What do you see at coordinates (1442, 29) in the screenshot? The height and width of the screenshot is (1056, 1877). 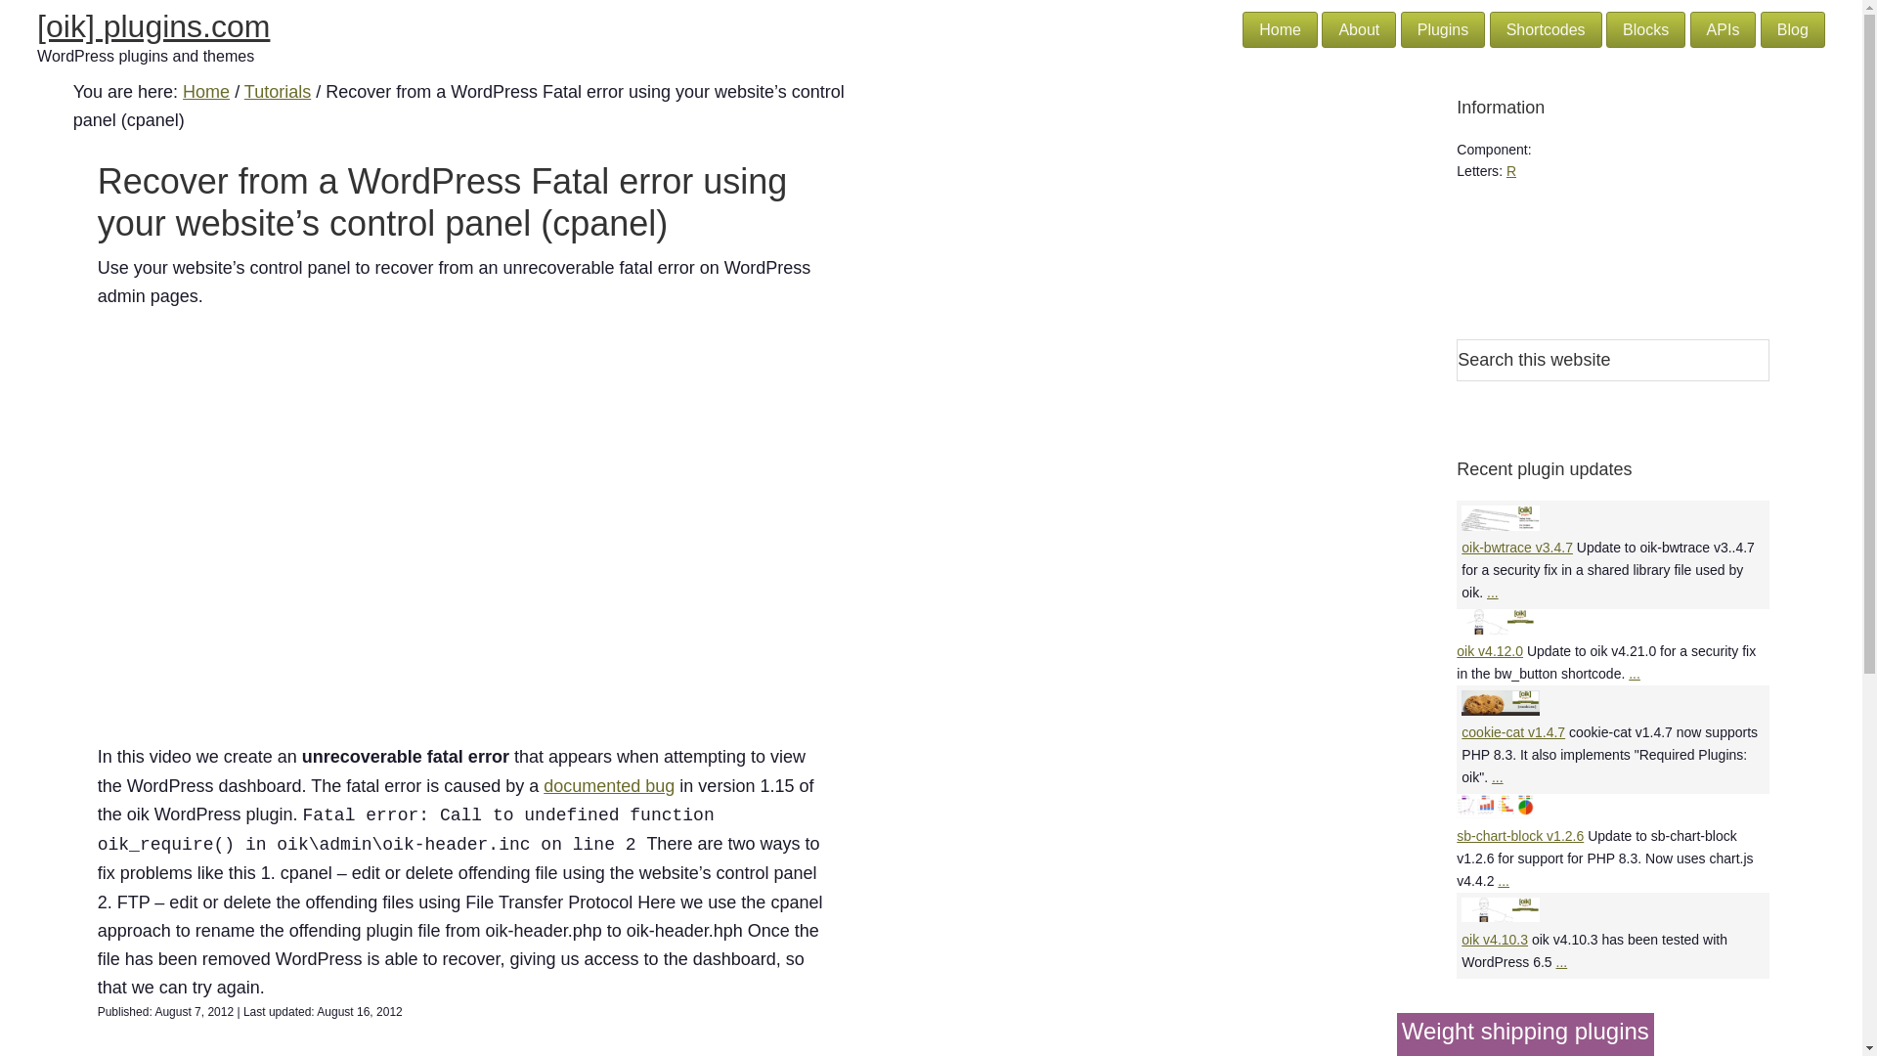 I see `Plugins` at bounding box center [1442, 29].